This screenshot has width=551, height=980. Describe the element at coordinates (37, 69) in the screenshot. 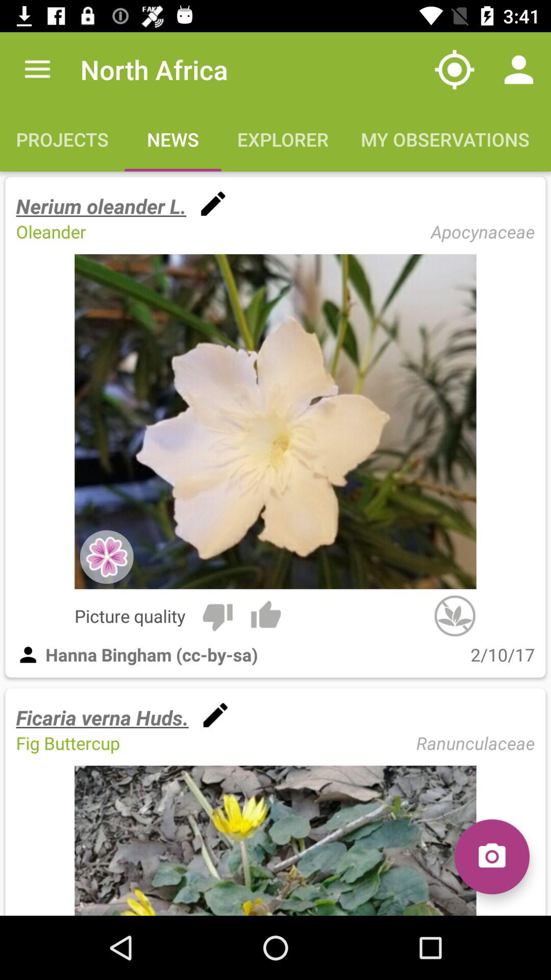

I see `launch app next to north africa icon` at that location.